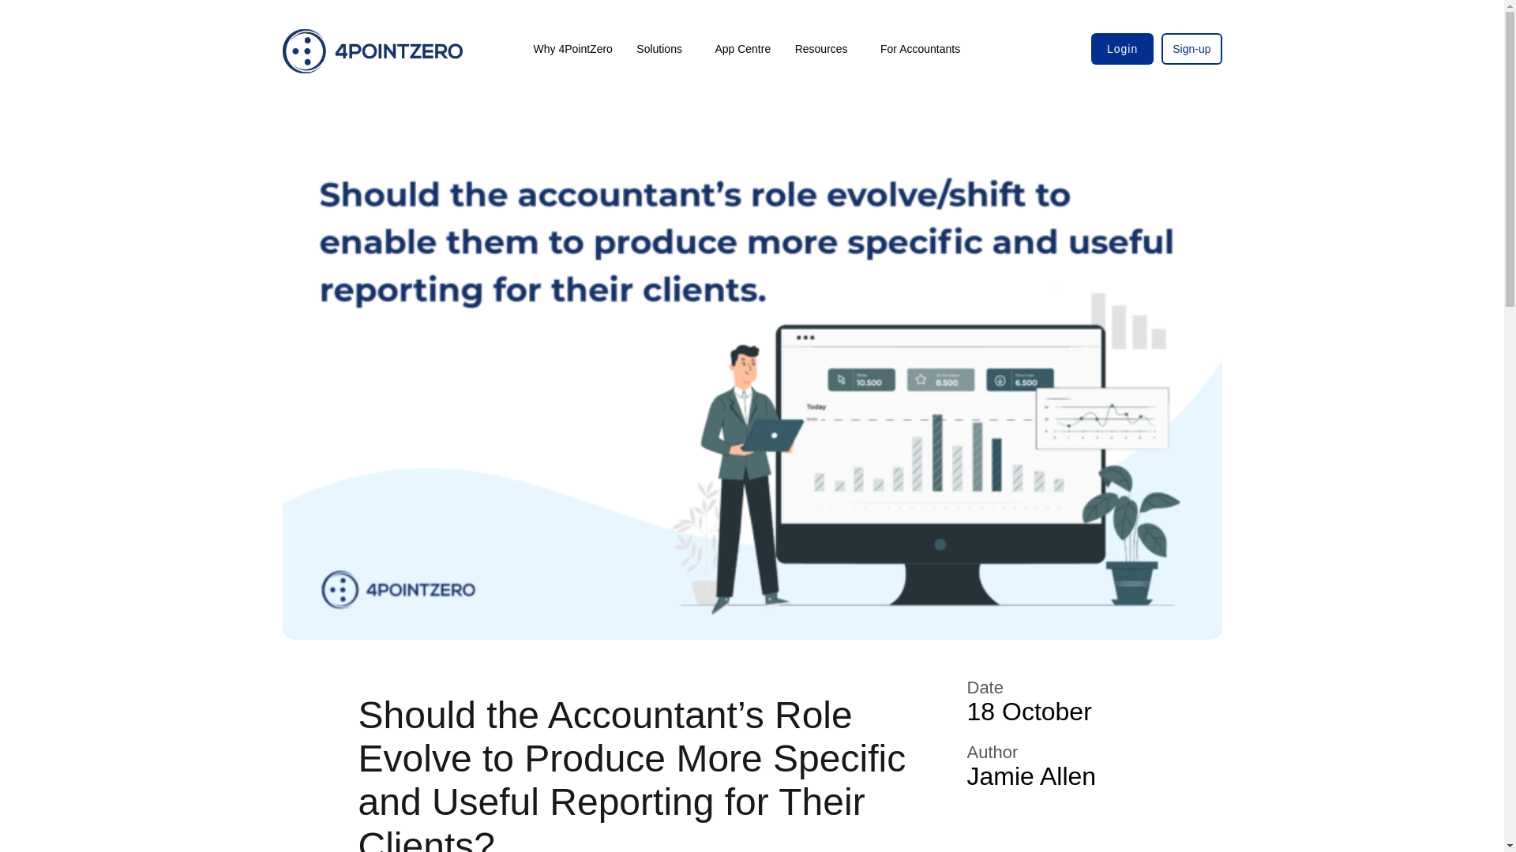 This screenshot has width=1516, height=852. I want to click on App Centre, so click(742, 48).